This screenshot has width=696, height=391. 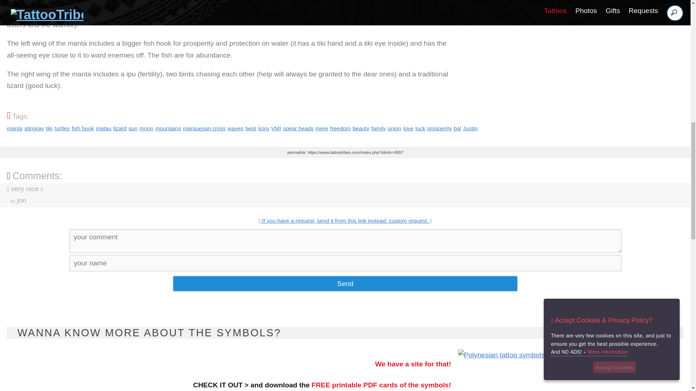 I want to click on manta, so click(x=14, y=128).